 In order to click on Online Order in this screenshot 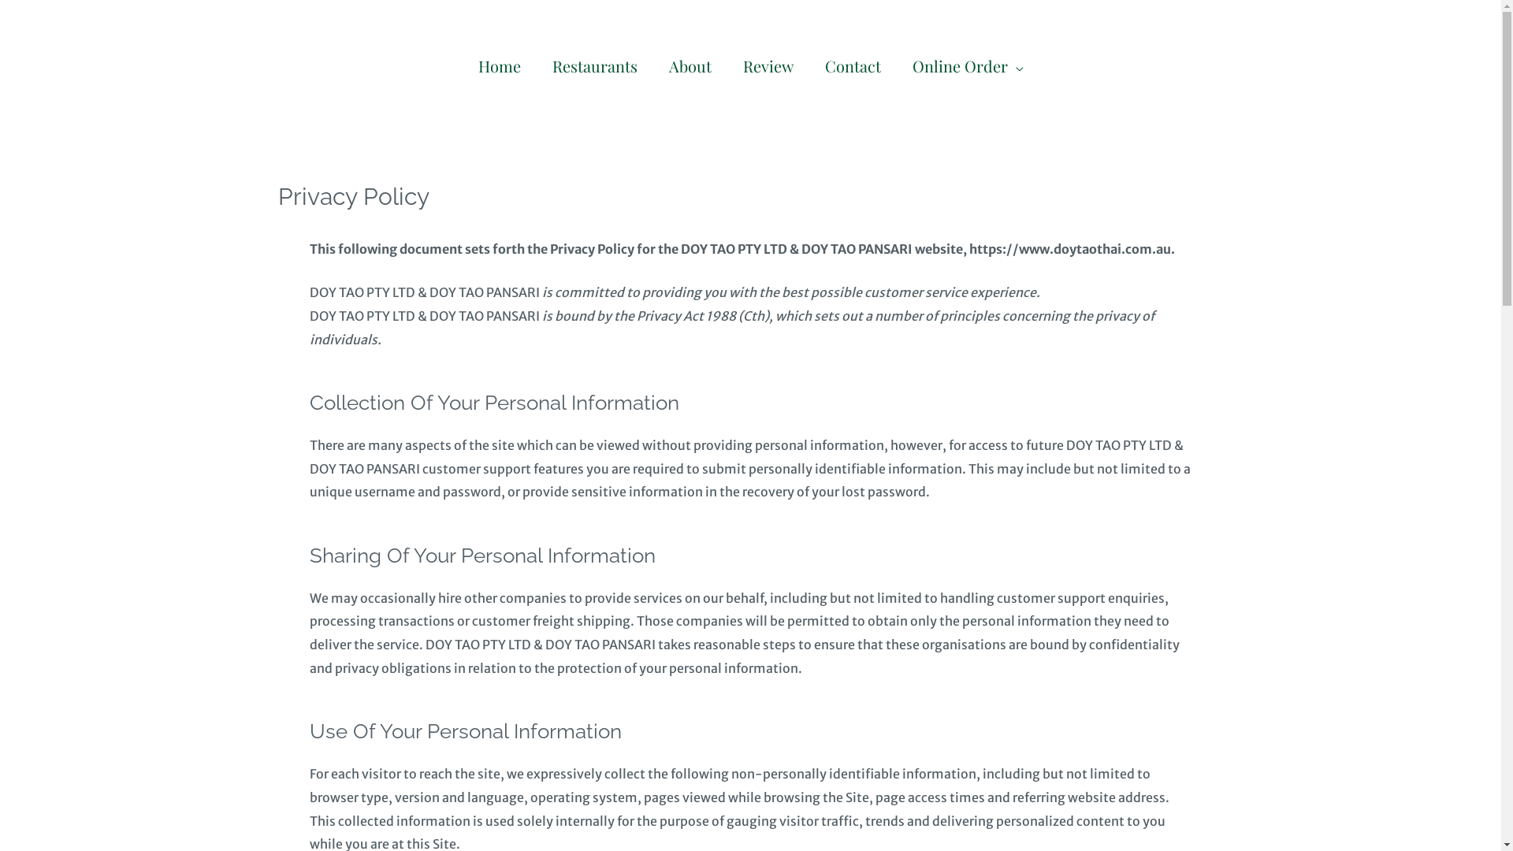, I will do `click(968, 65)`.